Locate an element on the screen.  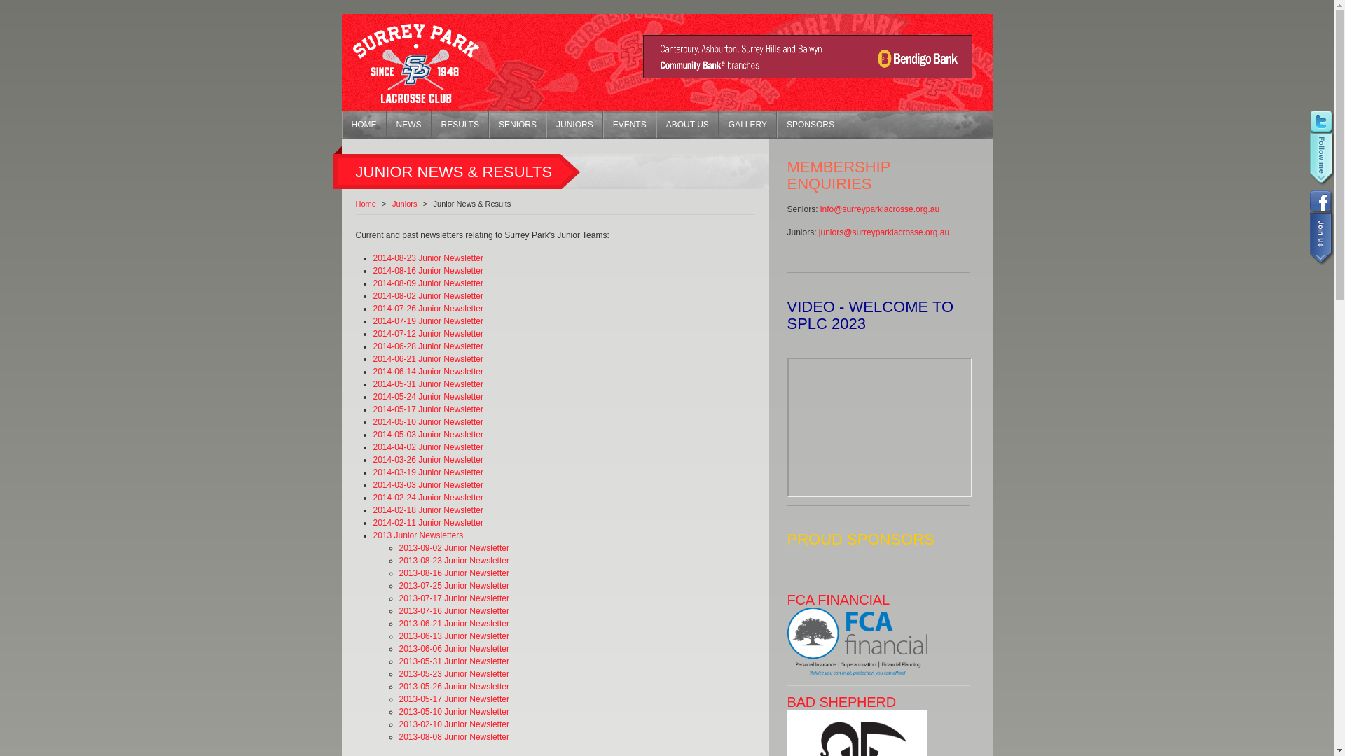
2013-05-31 Junior Newsletter is located at coordinates (454, 661).